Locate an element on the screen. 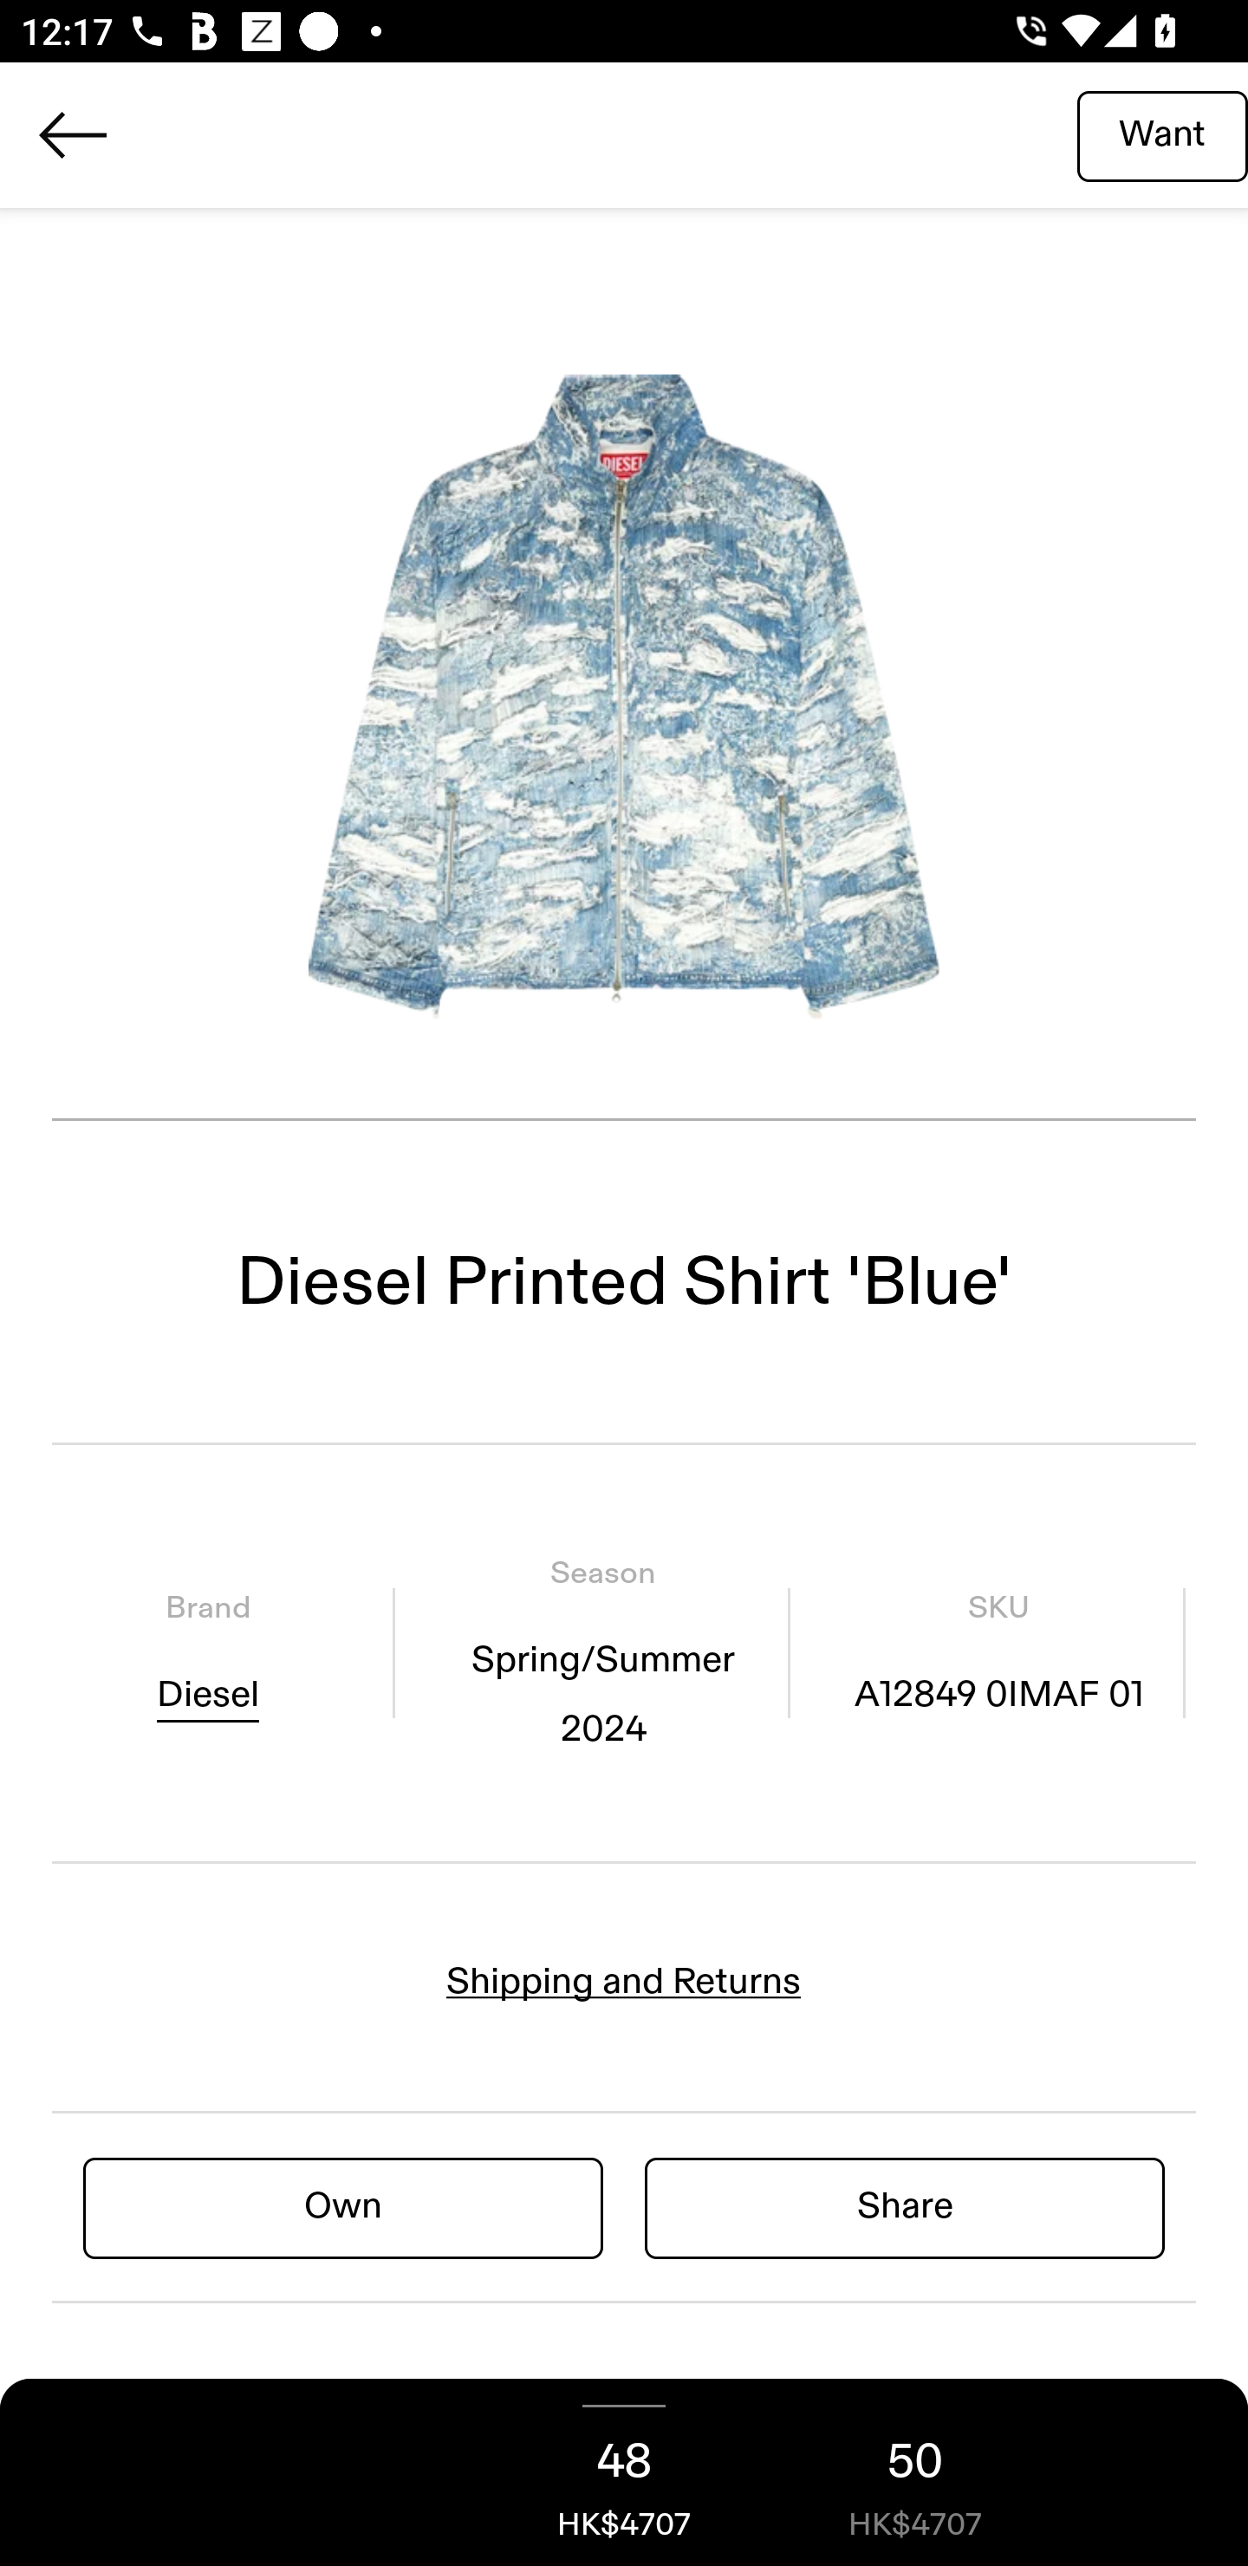  48 HK$4707 is located at coordinates (624, 2472).